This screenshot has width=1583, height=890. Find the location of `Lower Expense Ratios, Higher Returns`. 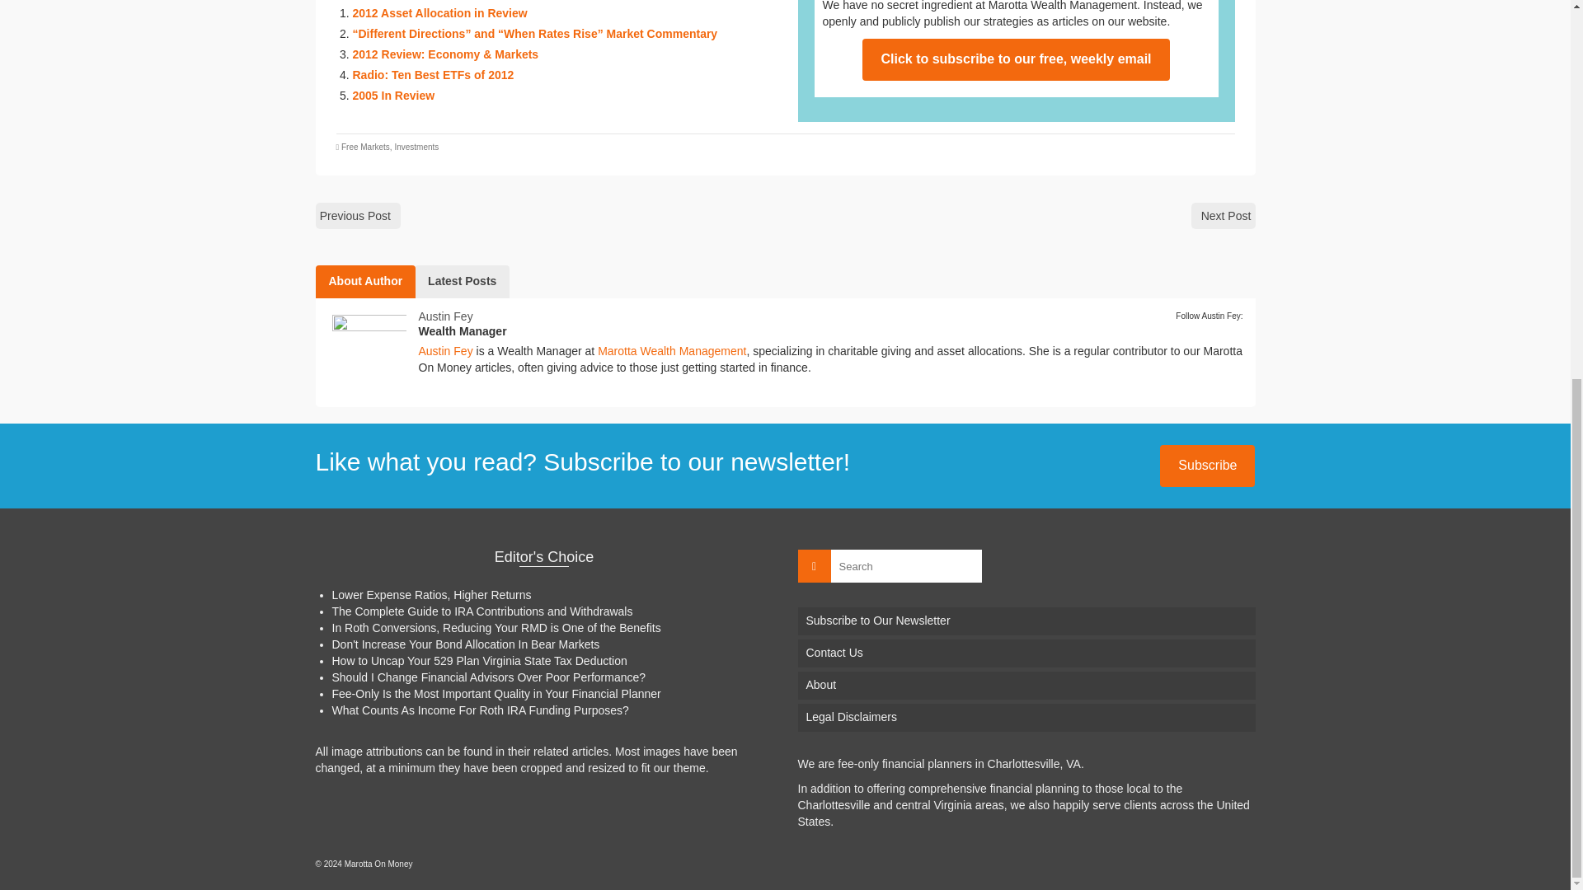

Lower Expense Ratios, Higher Returns is located at coordinates (430, 595).